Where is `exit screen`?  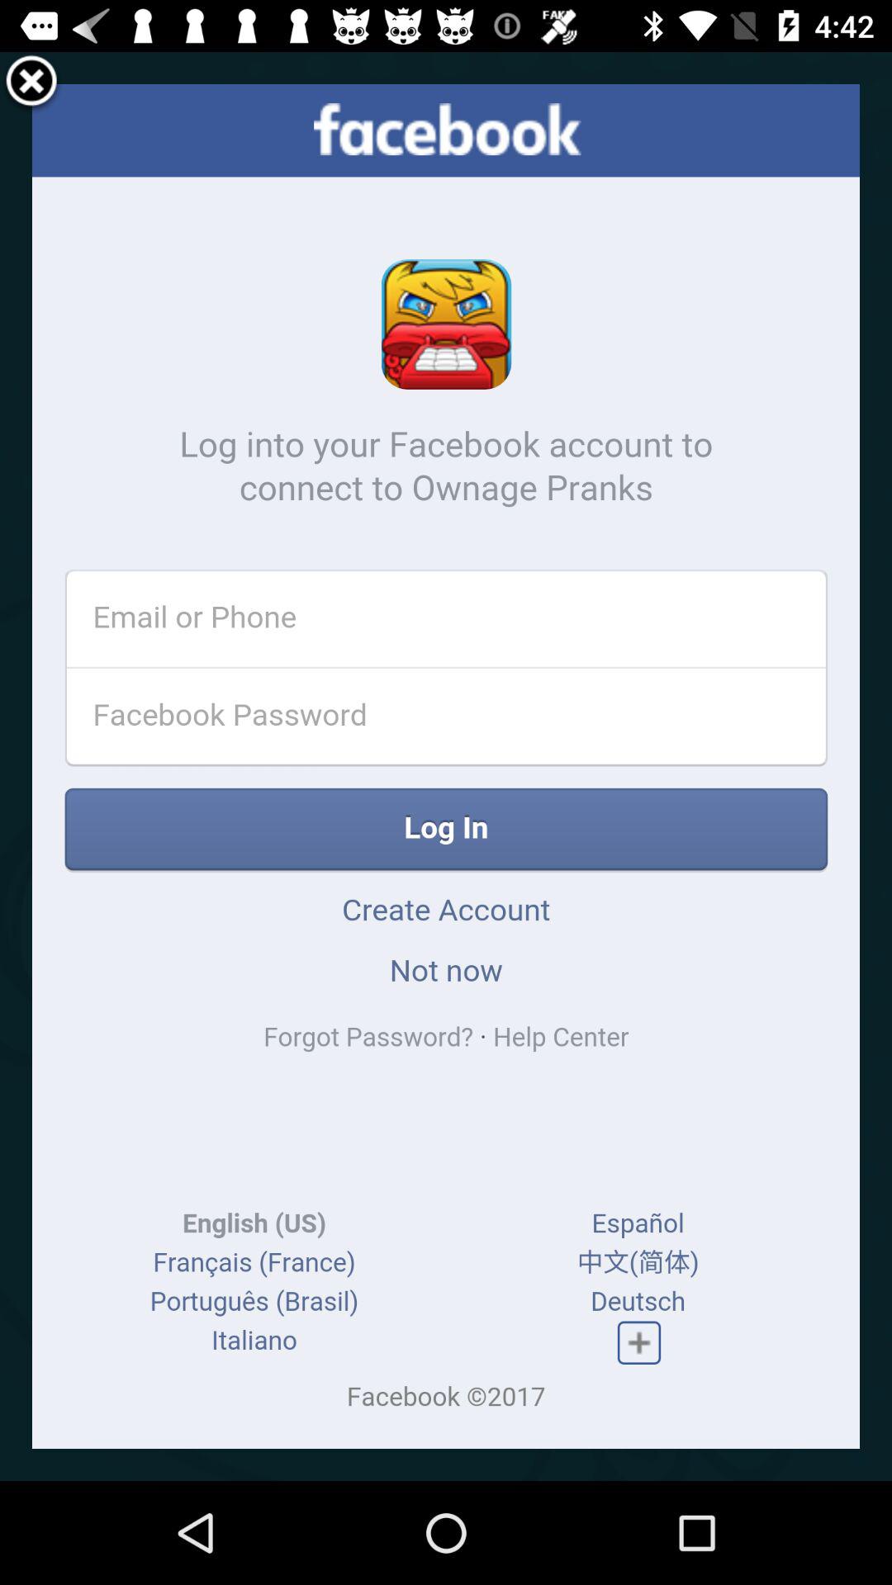 exit screen is located at coordinates (31, 84).